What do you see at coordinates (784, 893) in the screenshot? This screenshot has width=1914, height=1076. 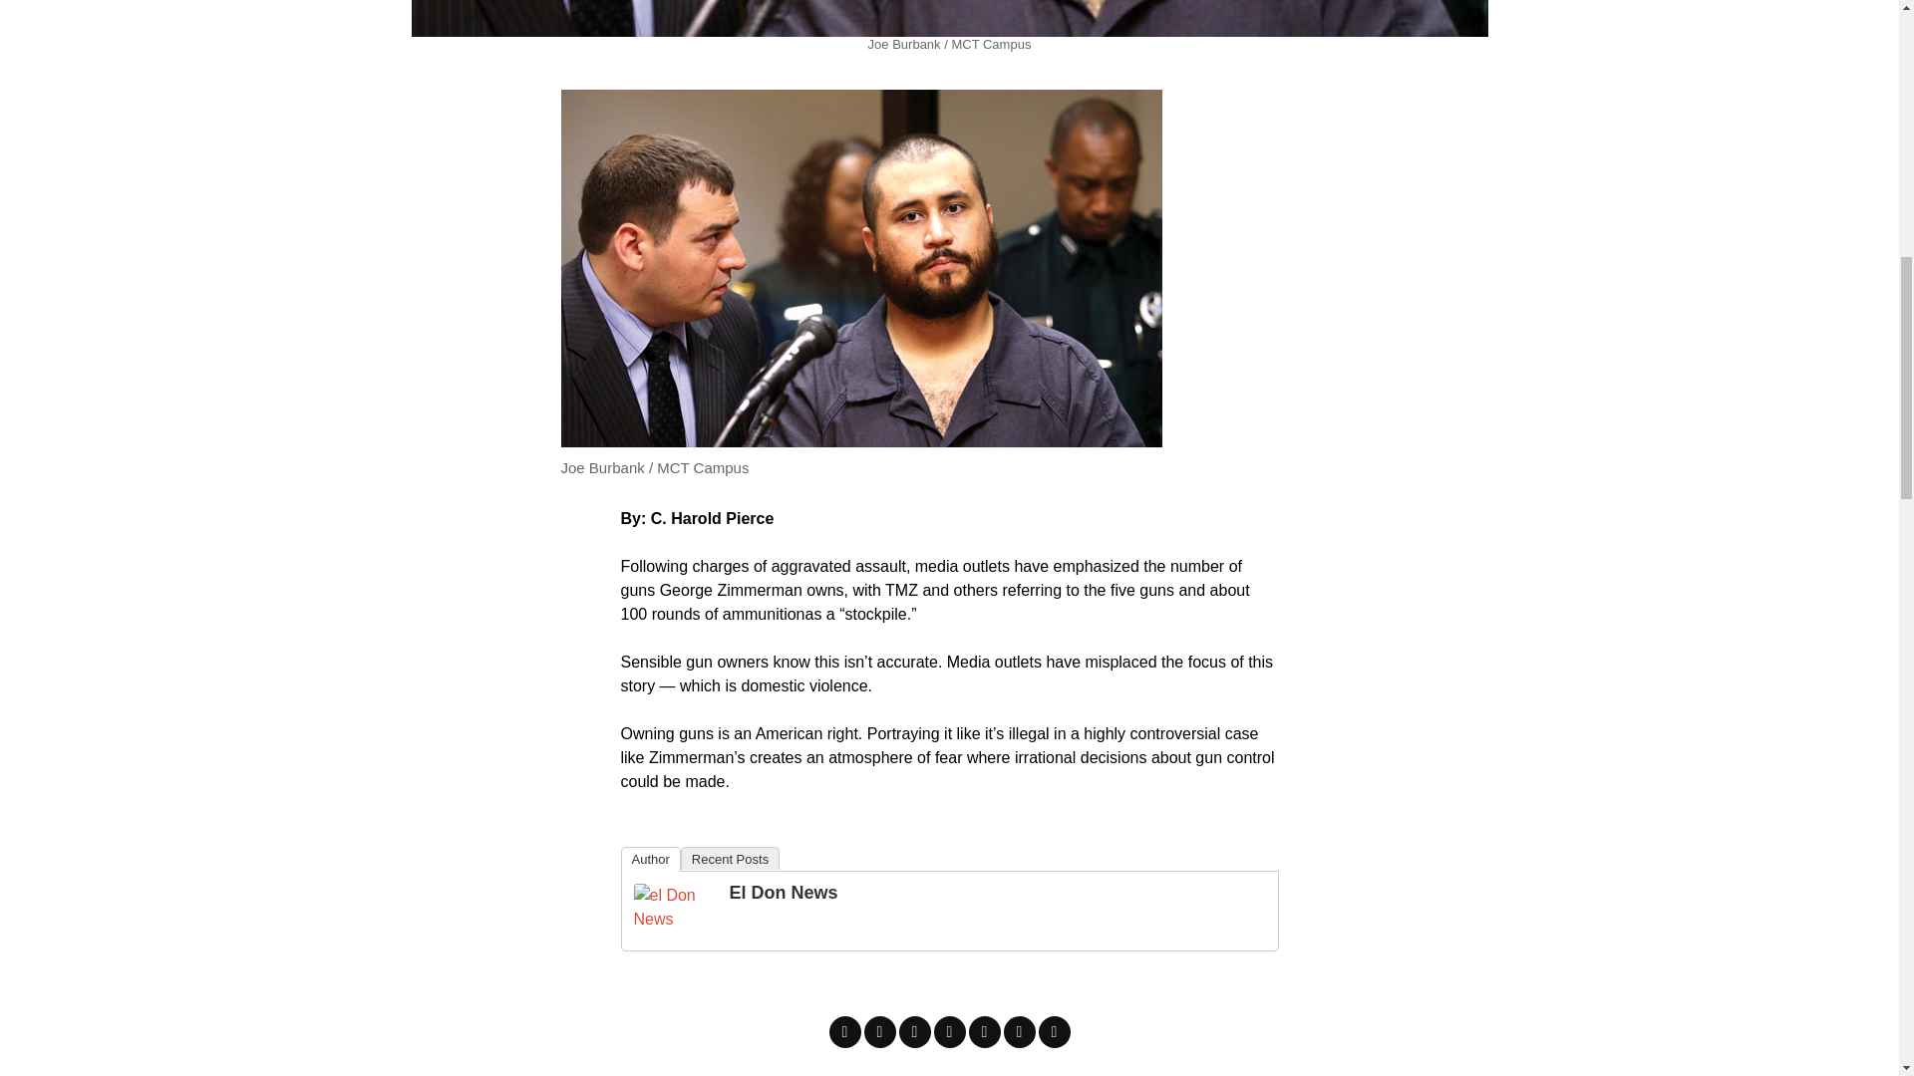 I see `El Don News` at bounding box center [784, 893].